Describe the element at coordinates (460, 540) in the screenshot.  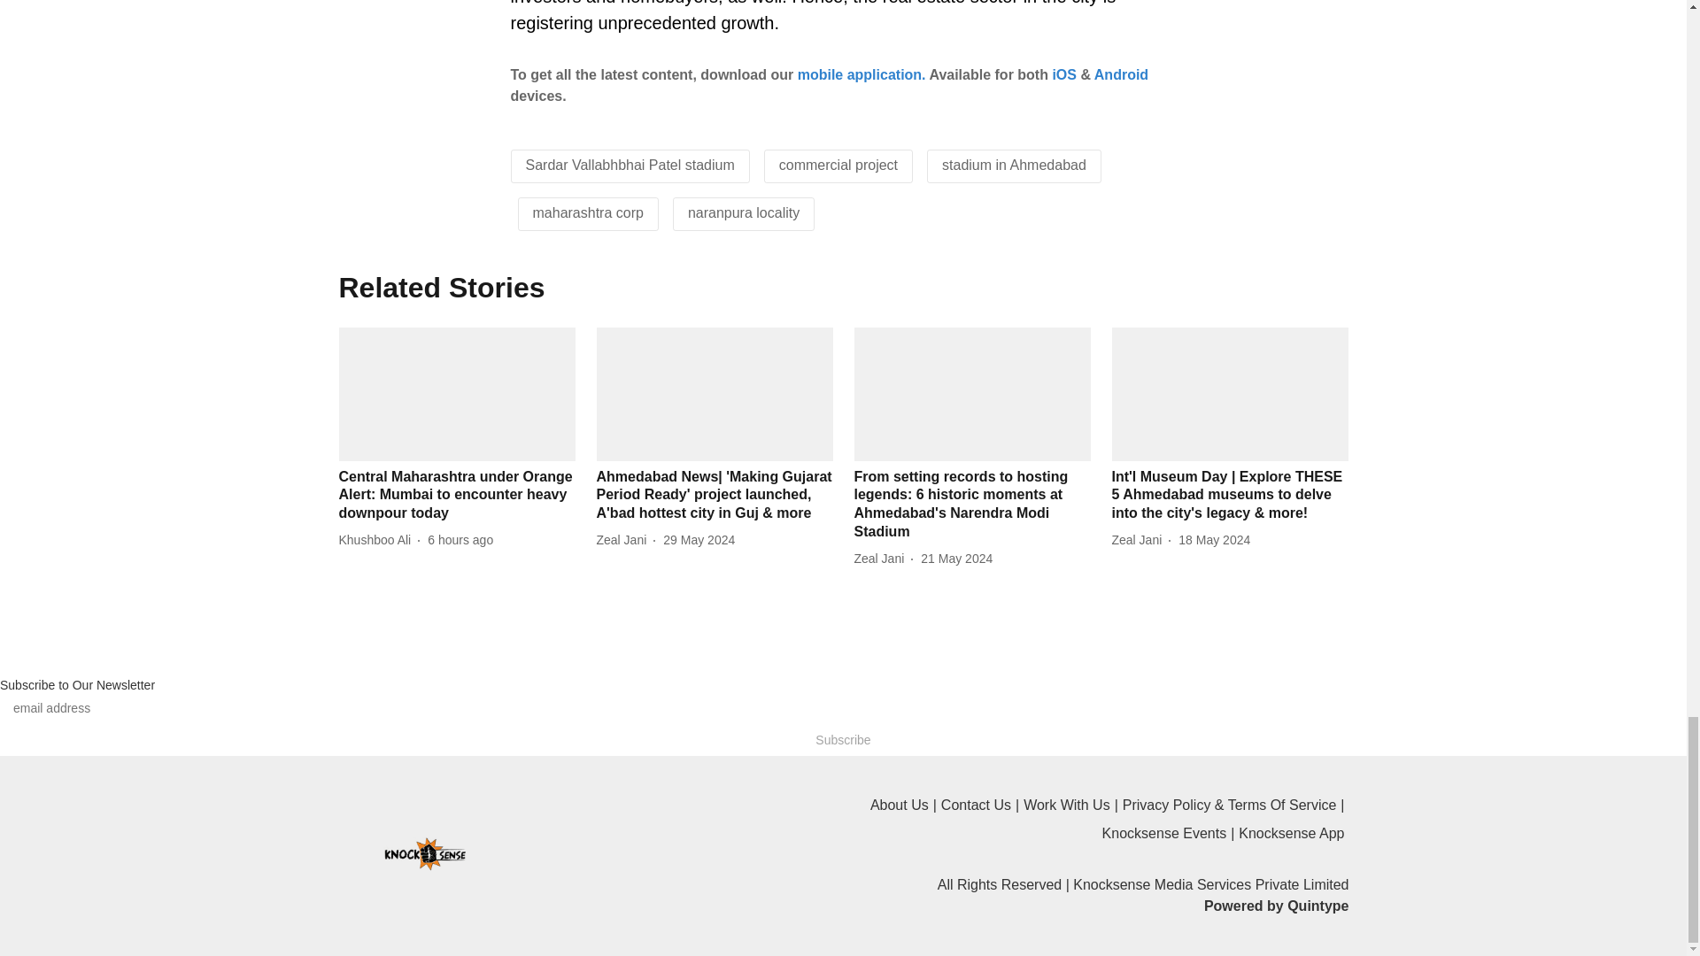
I see `2024-07-17 05:56` at that location.